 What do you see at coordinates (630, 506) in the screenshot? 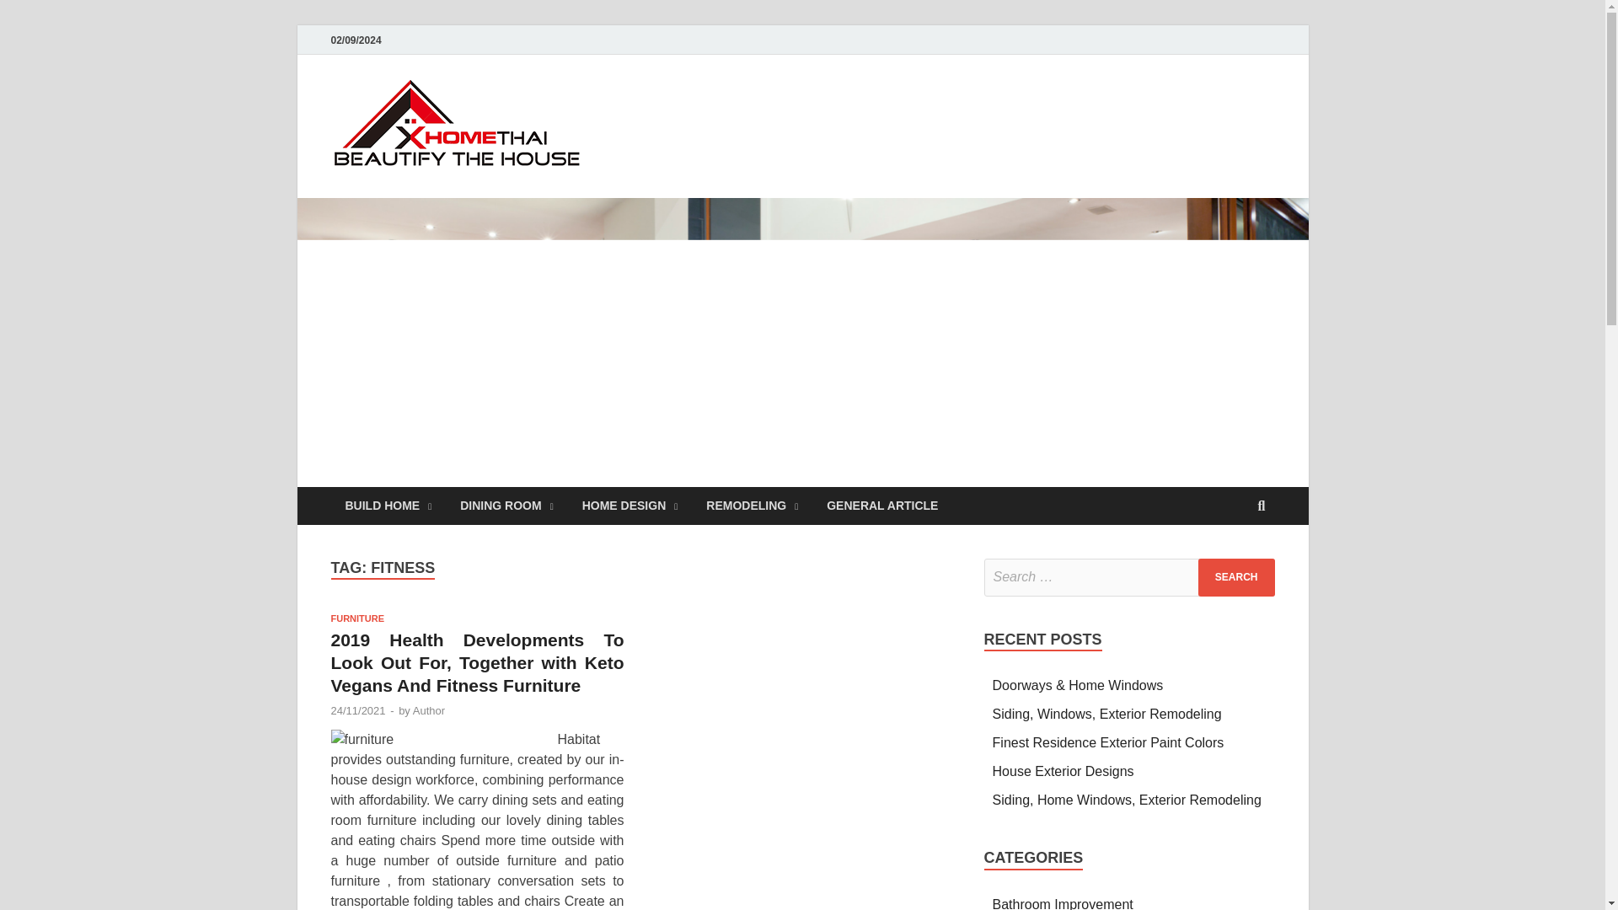
I see `HOME DESIGN` at bounding box center [630, 506].